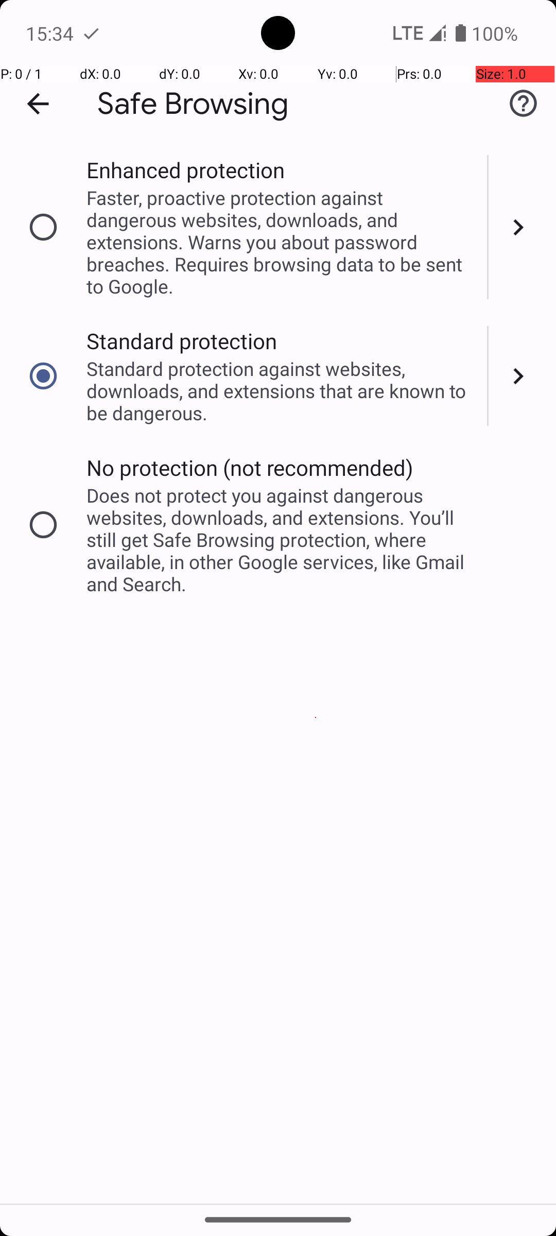 The height and width of the screenshot is (1236, 556). I want to click on Enhanced protection, so click(185, 170).